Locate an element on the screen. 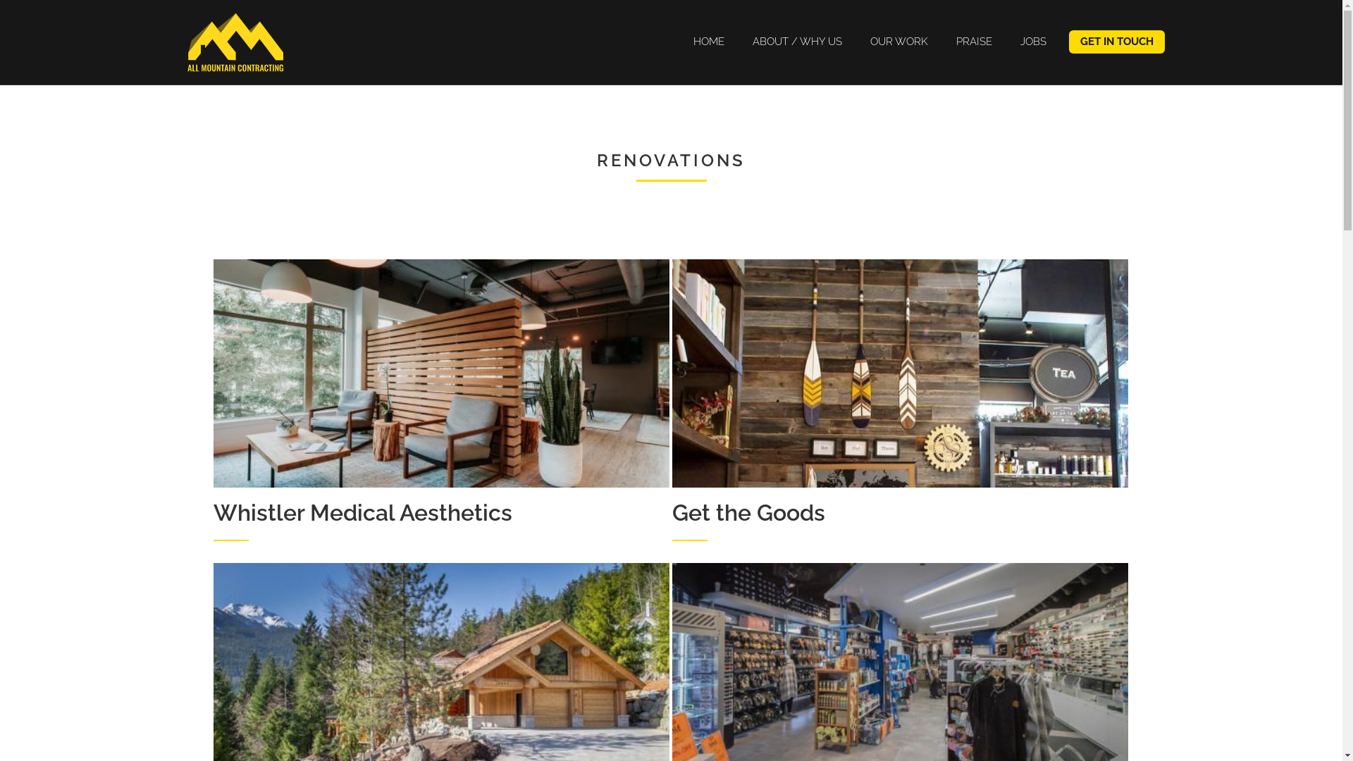 Image resolution: width=1353 pixels, height=761 pixels. CopyrightDarbyMagill-LowRes-1401 is located at coordinates (441, 373).